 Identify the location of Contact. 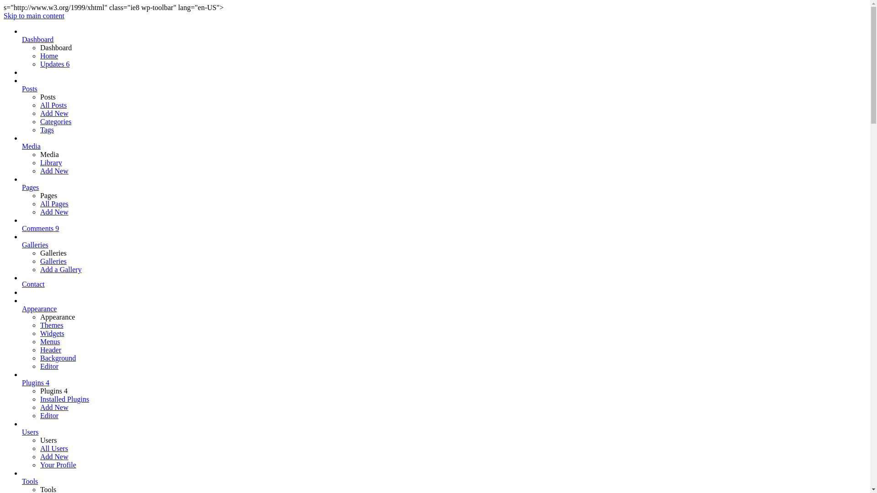
(444, 284).